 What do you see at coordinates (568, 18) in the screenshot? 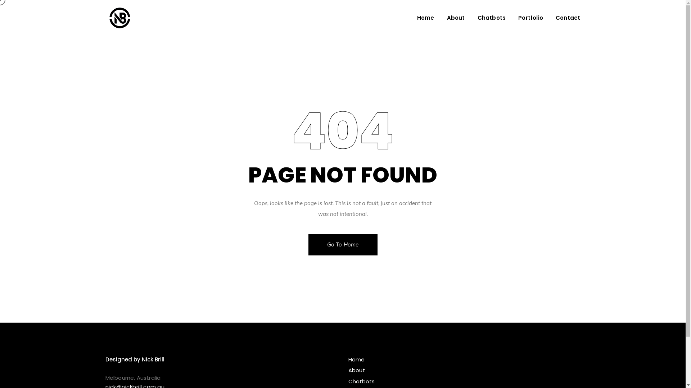
I see `Contact` at bounding box center [568, 18].